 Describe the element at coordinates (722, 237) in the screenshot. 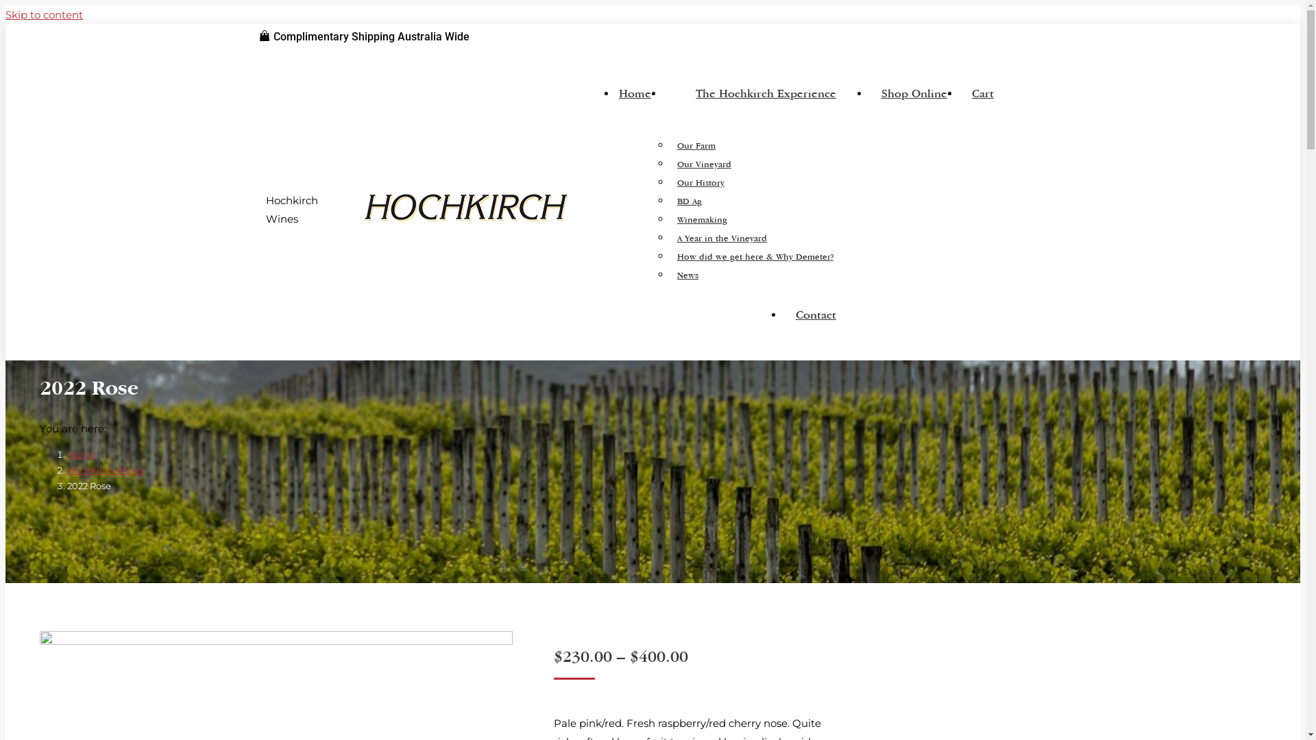

I see `A Year in the Vineyard` at that location.